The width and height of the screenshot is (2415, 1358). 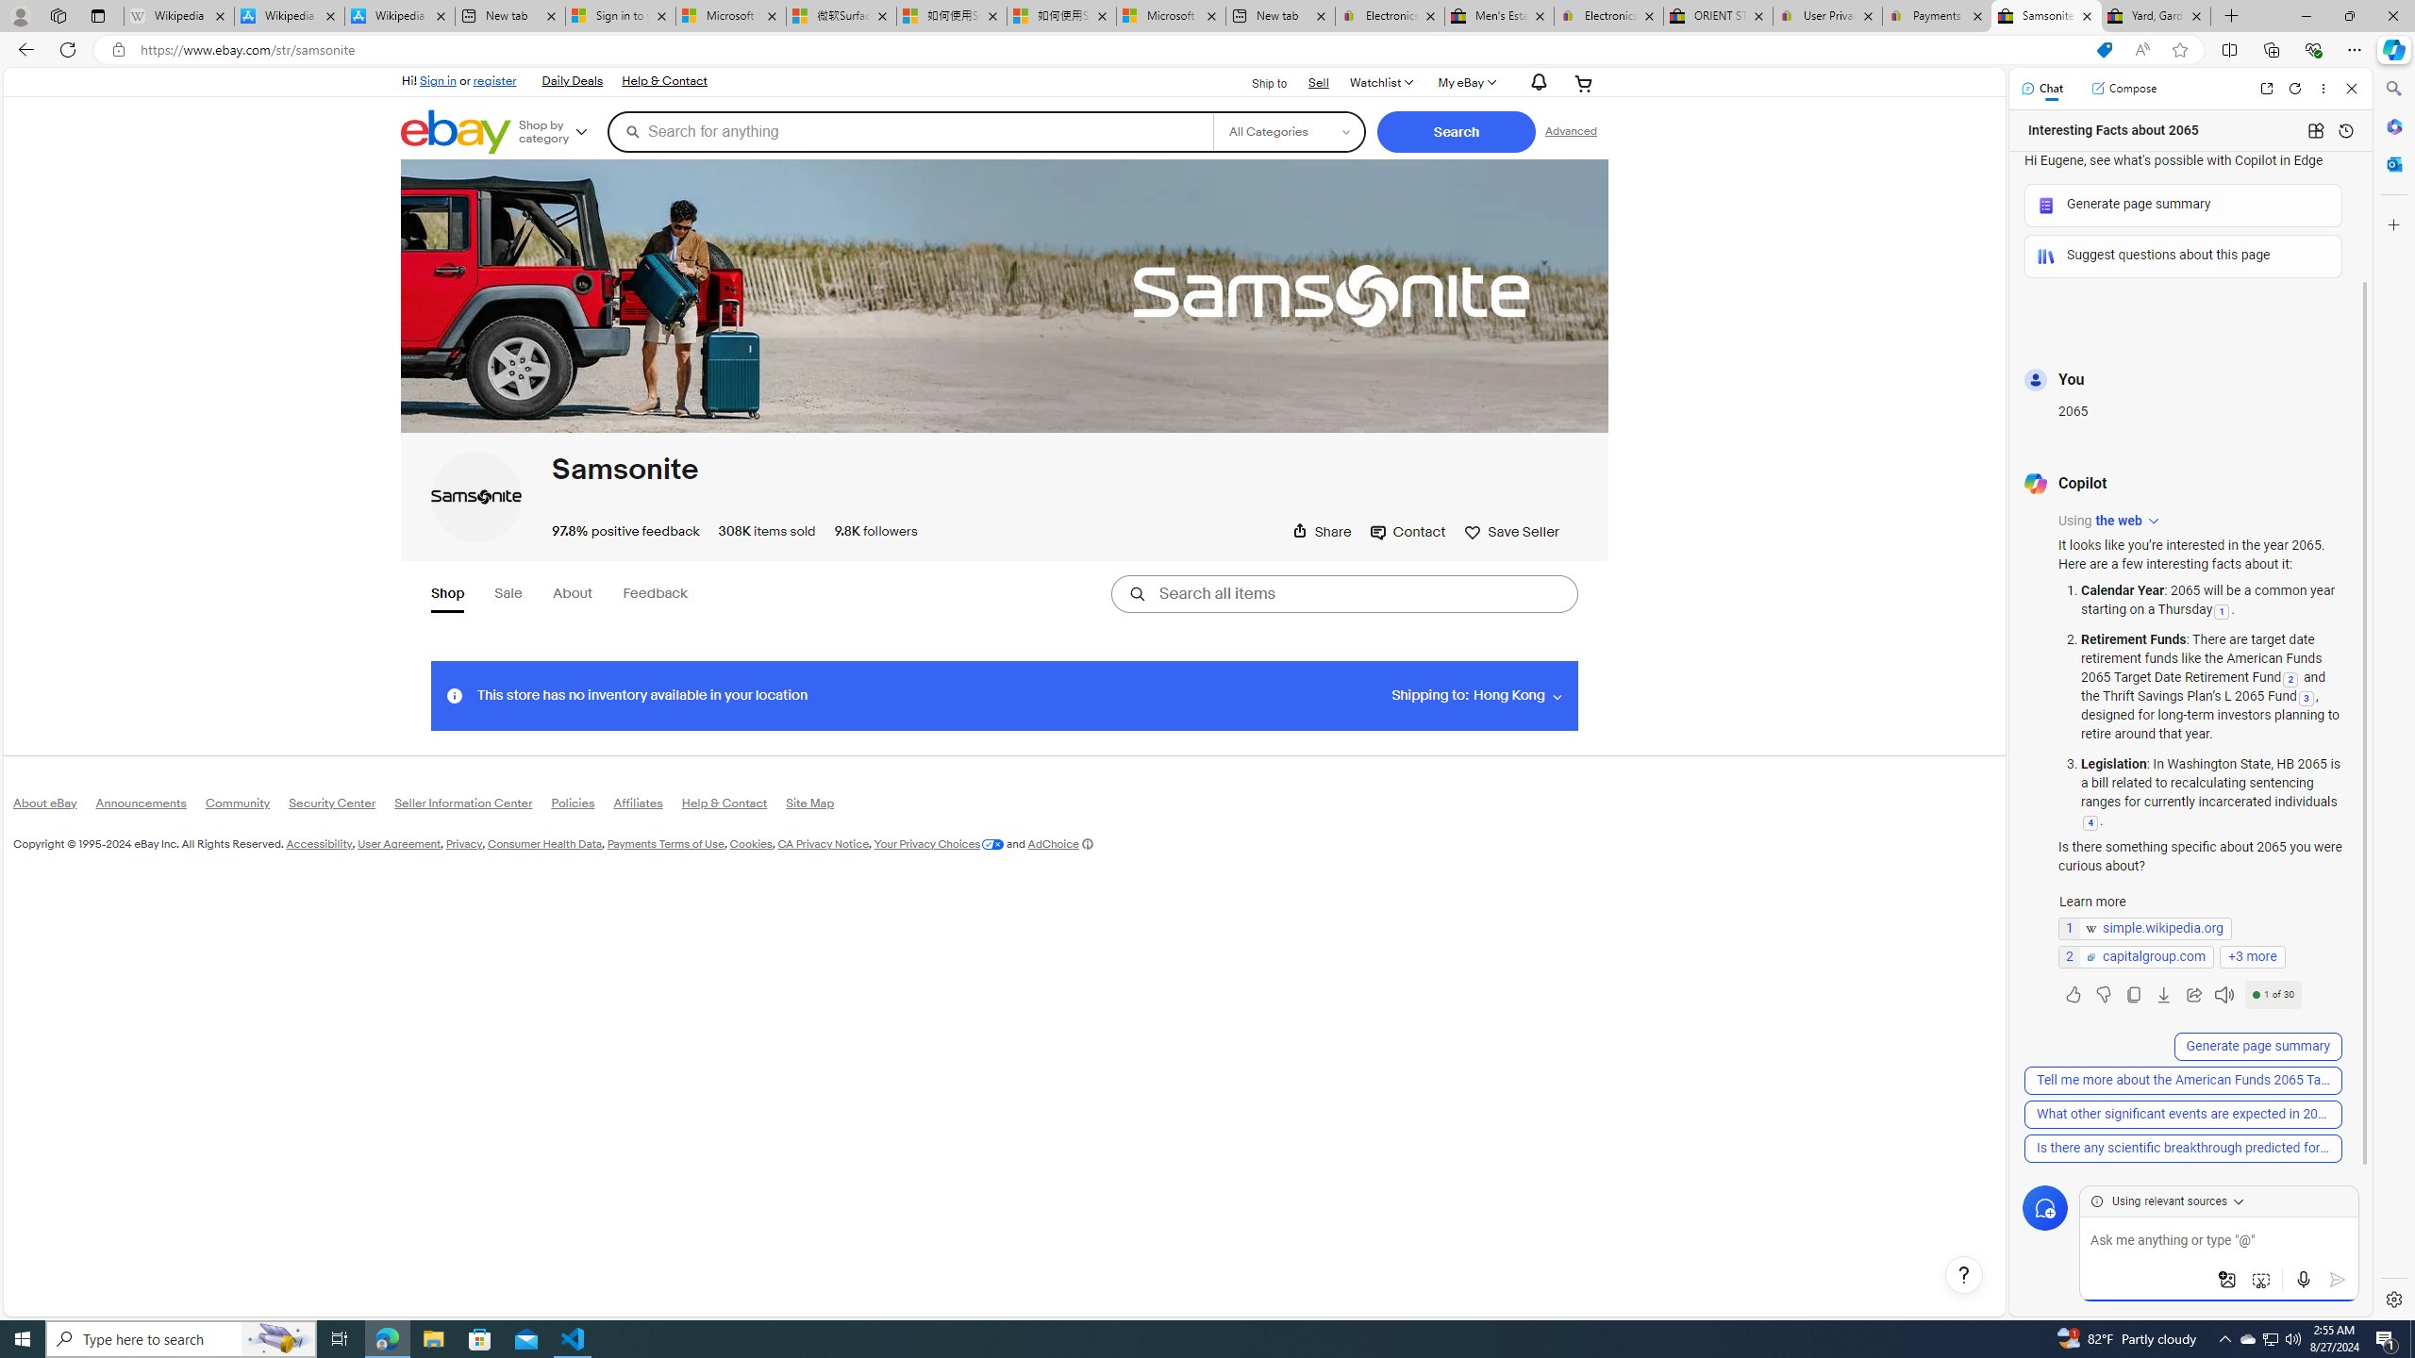 I want to click on My eBay, so click(x=1465, y=83).